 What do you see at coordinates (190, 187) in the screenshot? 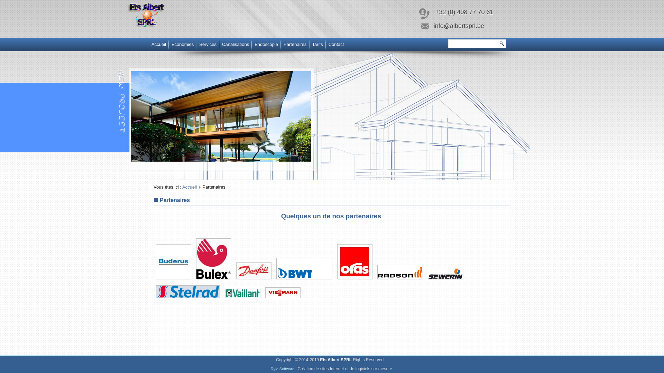
I see `Accueil` at bounding box center [190, 187].